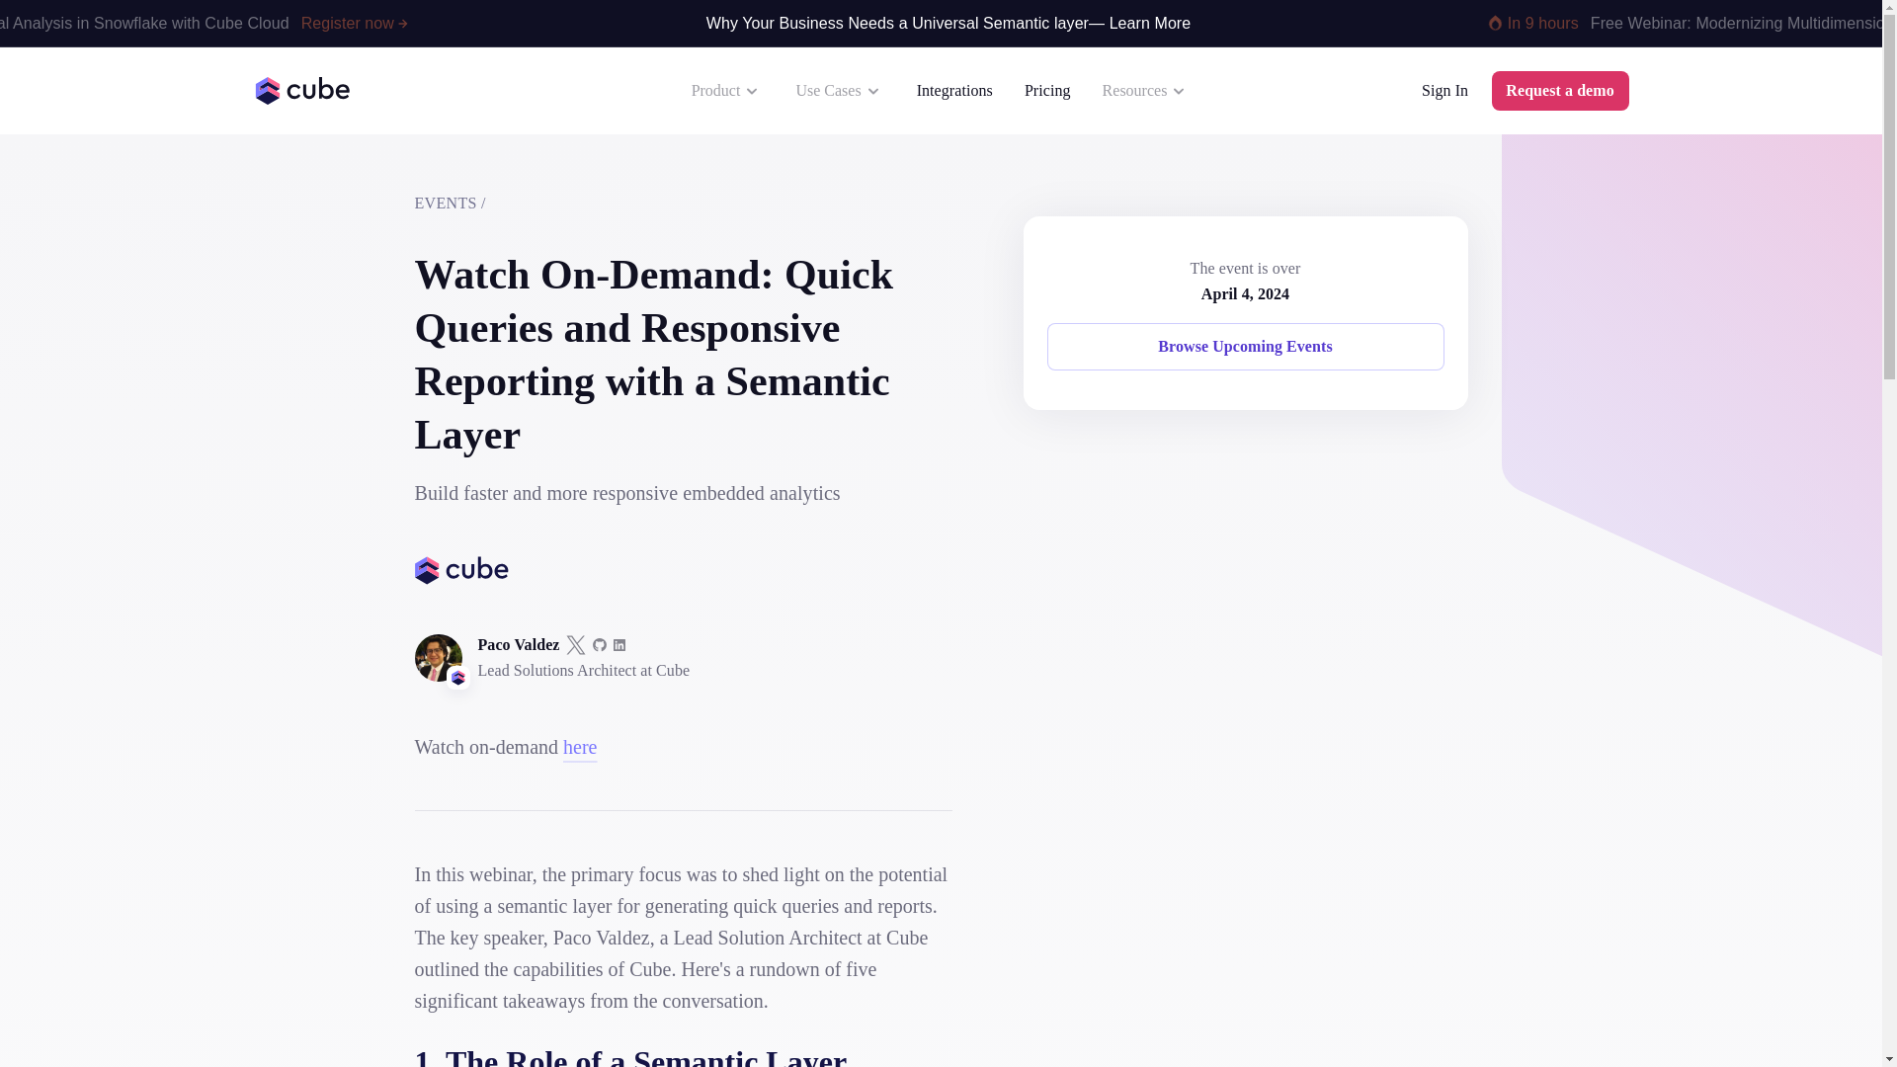 The height and width of the screenshot is (1067, 1897). What do you see at coordinates (1245, 346) in the screenshot?
I see `Browse Upcoming Events` at bounding box center [1245, 346].